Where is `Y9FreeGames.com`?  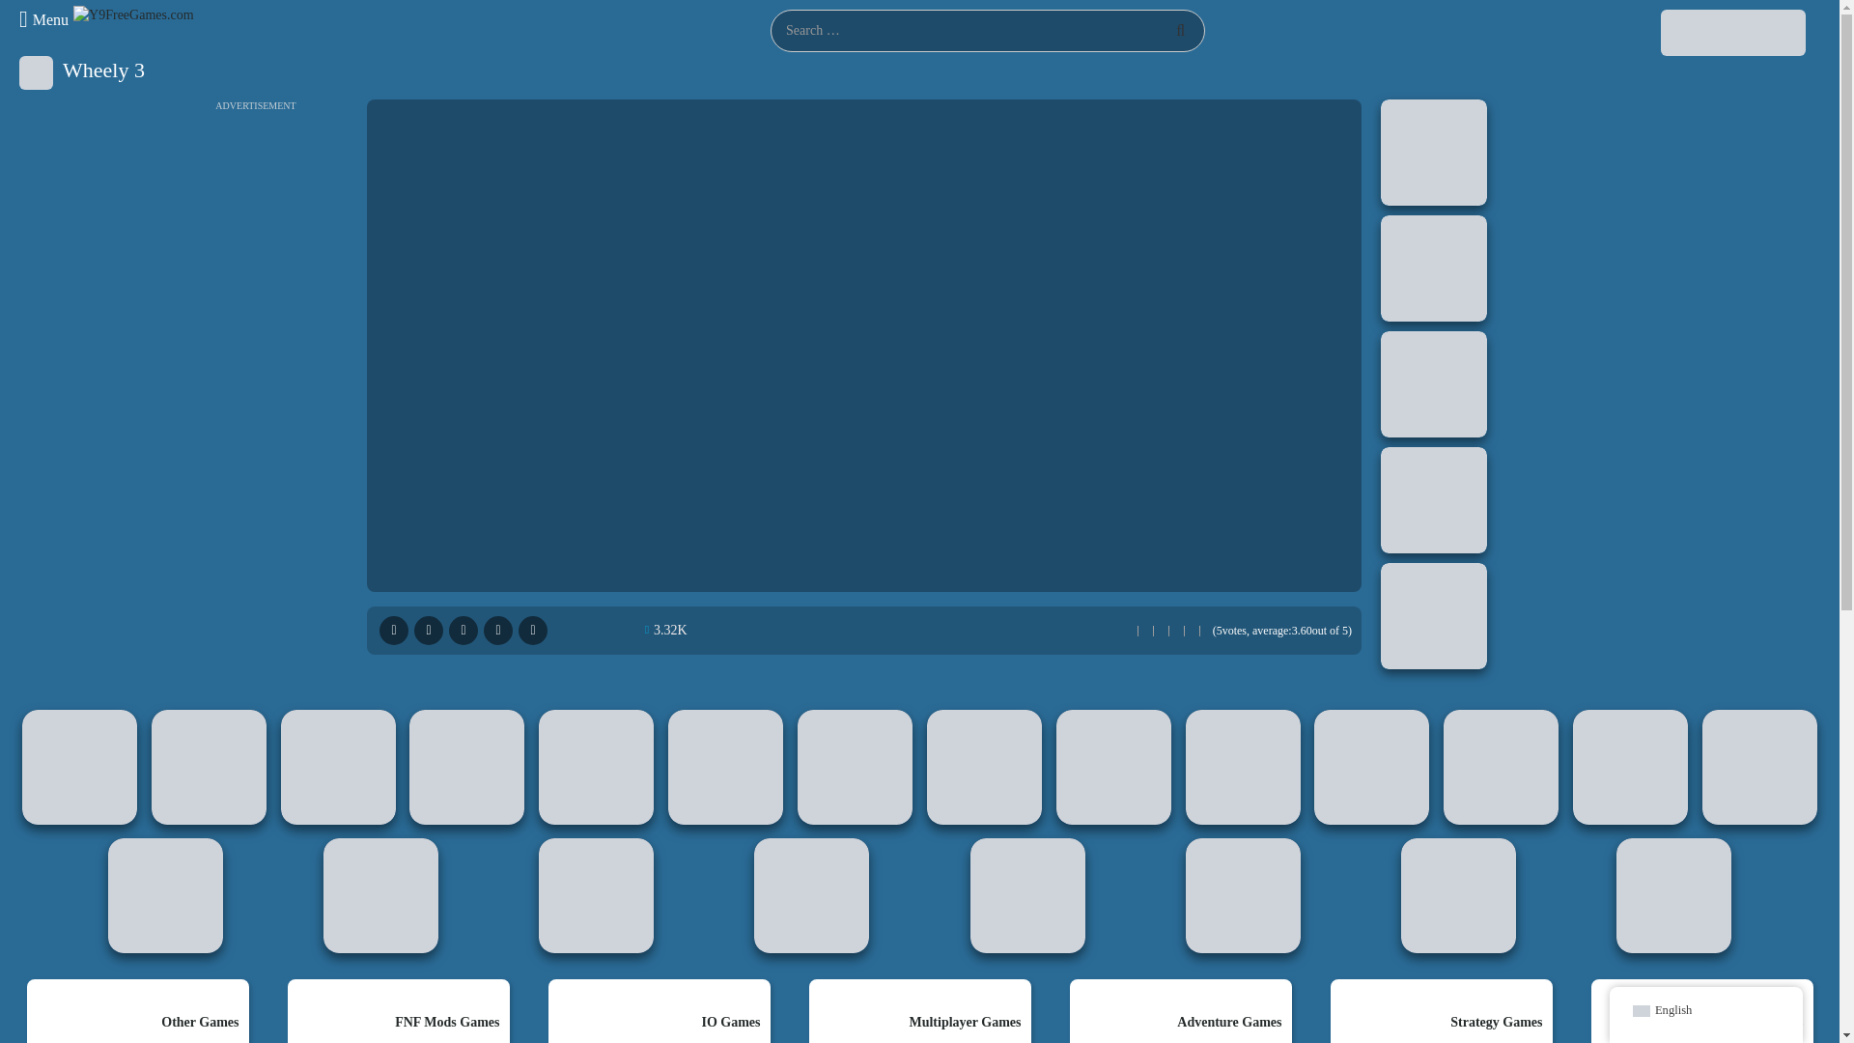
Y9FreeGames.com is located at coordinates (133, 15).